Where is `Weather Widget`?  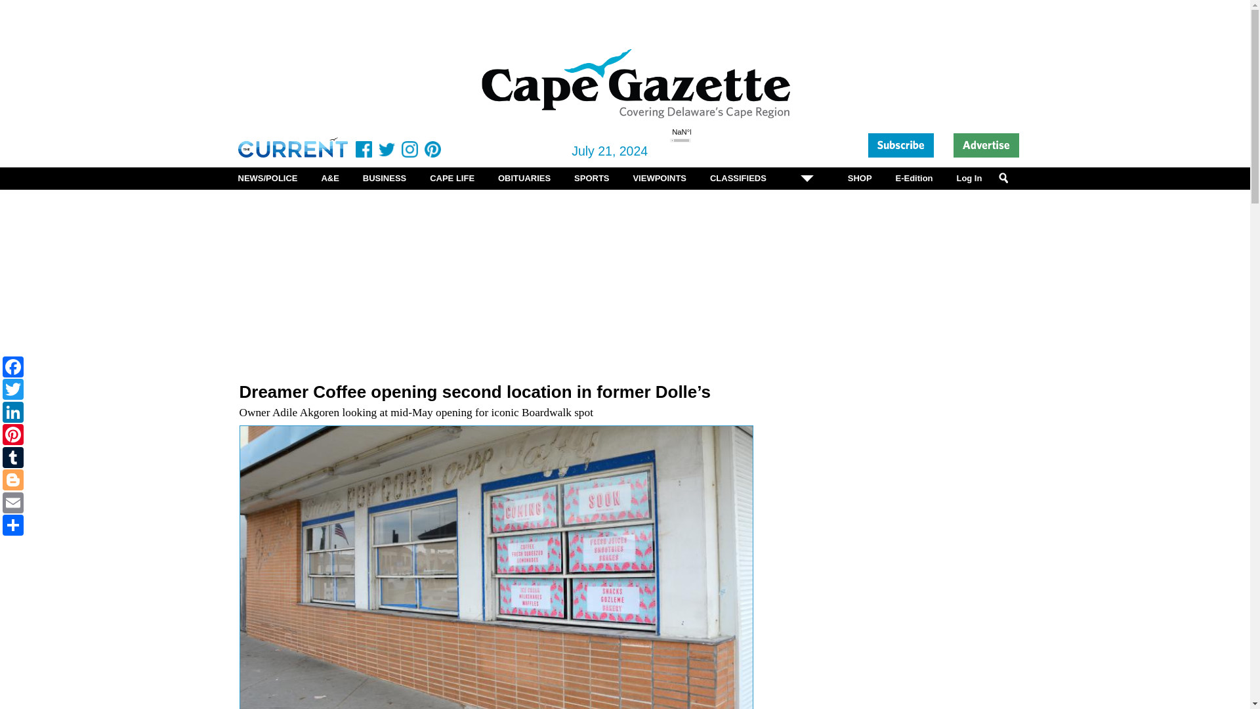 Weather Widget is located at coordinates (696, 146).